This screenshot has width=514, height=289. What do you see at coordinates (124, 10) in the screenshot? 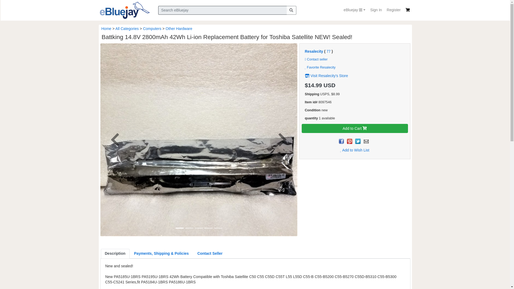
I see `eBluejay Online Marketplace` at bounding box center [124, 10].